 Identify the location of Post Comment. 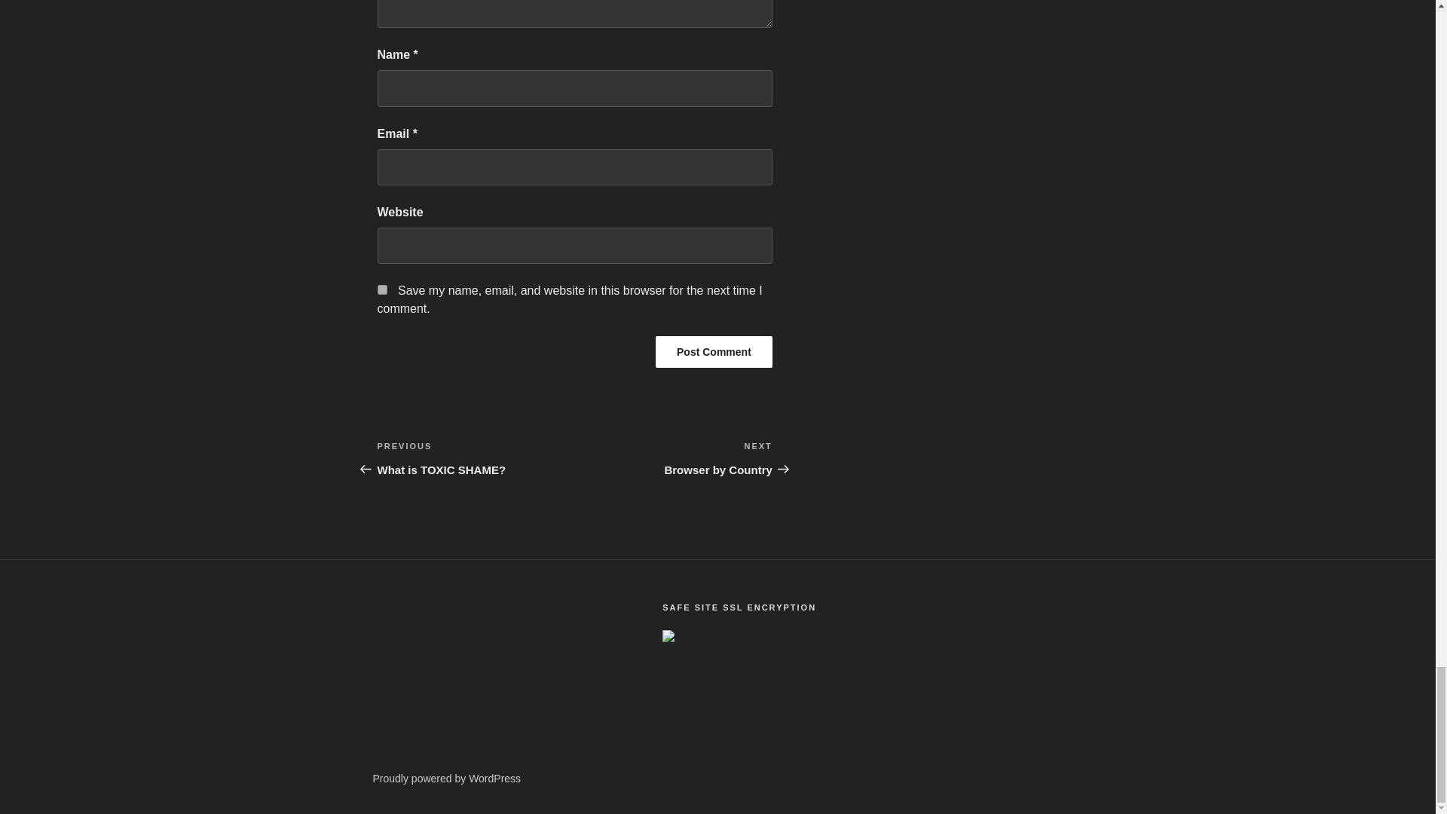
(475, 458).